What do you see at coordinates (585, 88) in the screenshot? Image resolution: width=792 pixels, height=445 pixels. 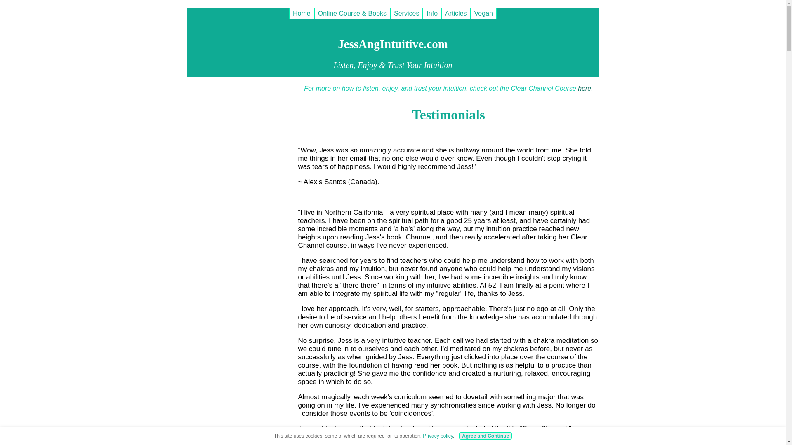 I see `here.` at bounding box center [585, 88].